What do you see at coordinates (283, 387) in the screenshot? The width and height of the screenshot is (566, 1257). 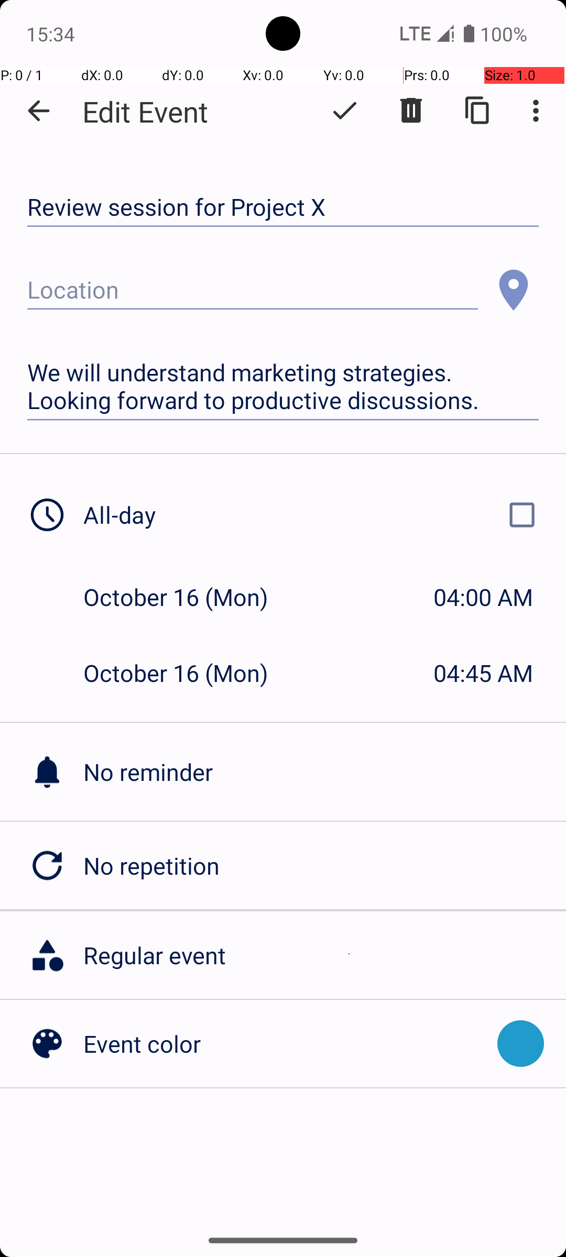 I see `We will understand marketing strategies. Looking forward to productive discussions.` at bounding box center [283, 387].